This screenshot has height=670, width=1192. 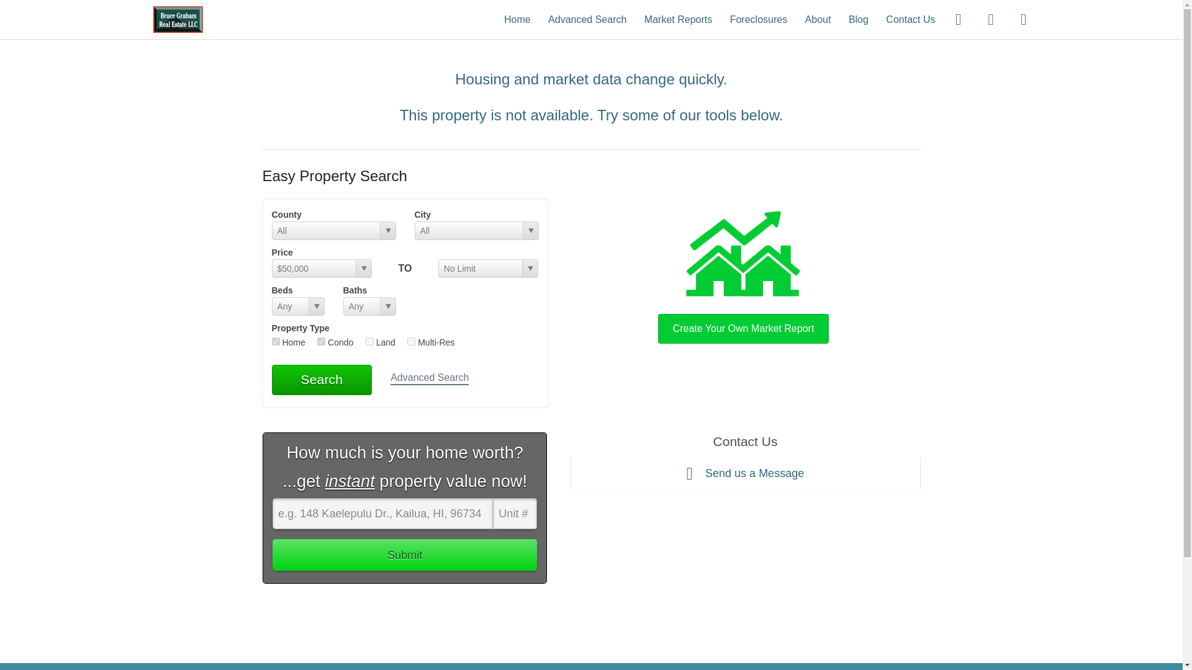 What do you see at coordinates (745, 473) in the screenshot?
I see `Send us a Message` at bounding box center [745, 473].